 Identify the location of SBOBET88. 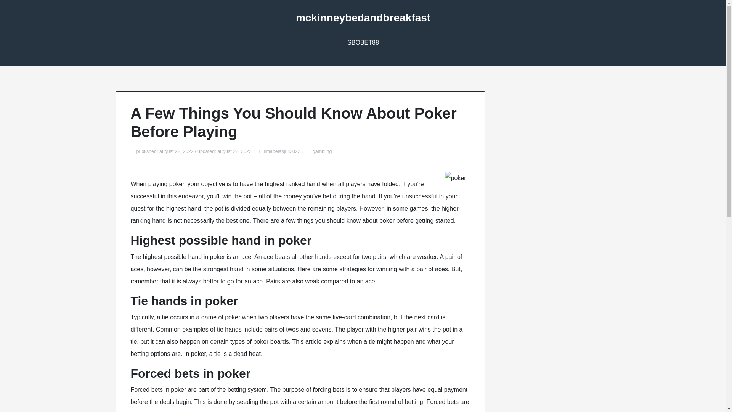
(363, 43).